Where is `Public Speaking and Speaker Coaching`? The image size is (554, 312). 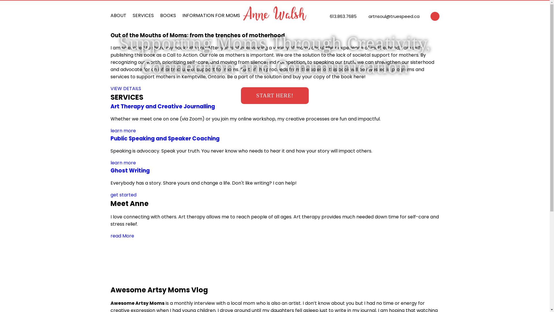
Public Speaking and Speaker Coaching is located at coordinates (165, 139).